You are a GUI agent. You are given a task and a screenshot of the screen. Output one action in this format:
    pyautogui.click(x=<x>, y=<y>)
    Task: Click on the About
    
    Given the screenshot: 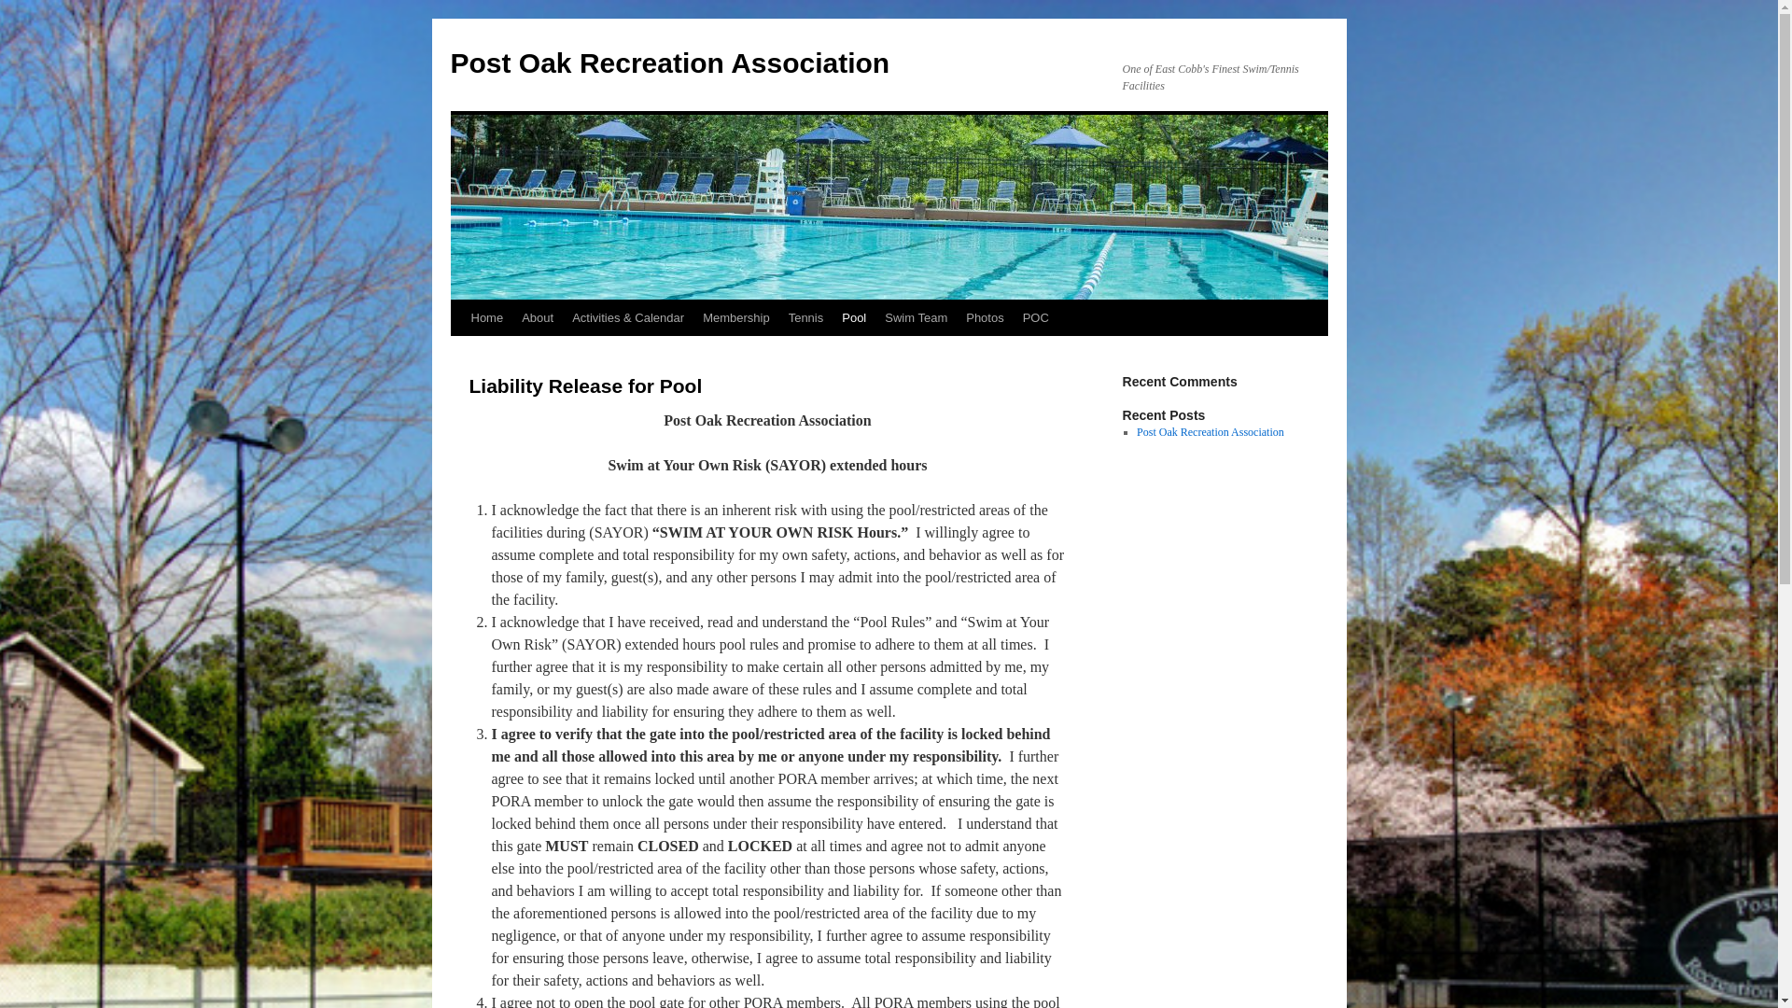 What is the action you would take?
    pyautogui.click(x=538, y=317)
    